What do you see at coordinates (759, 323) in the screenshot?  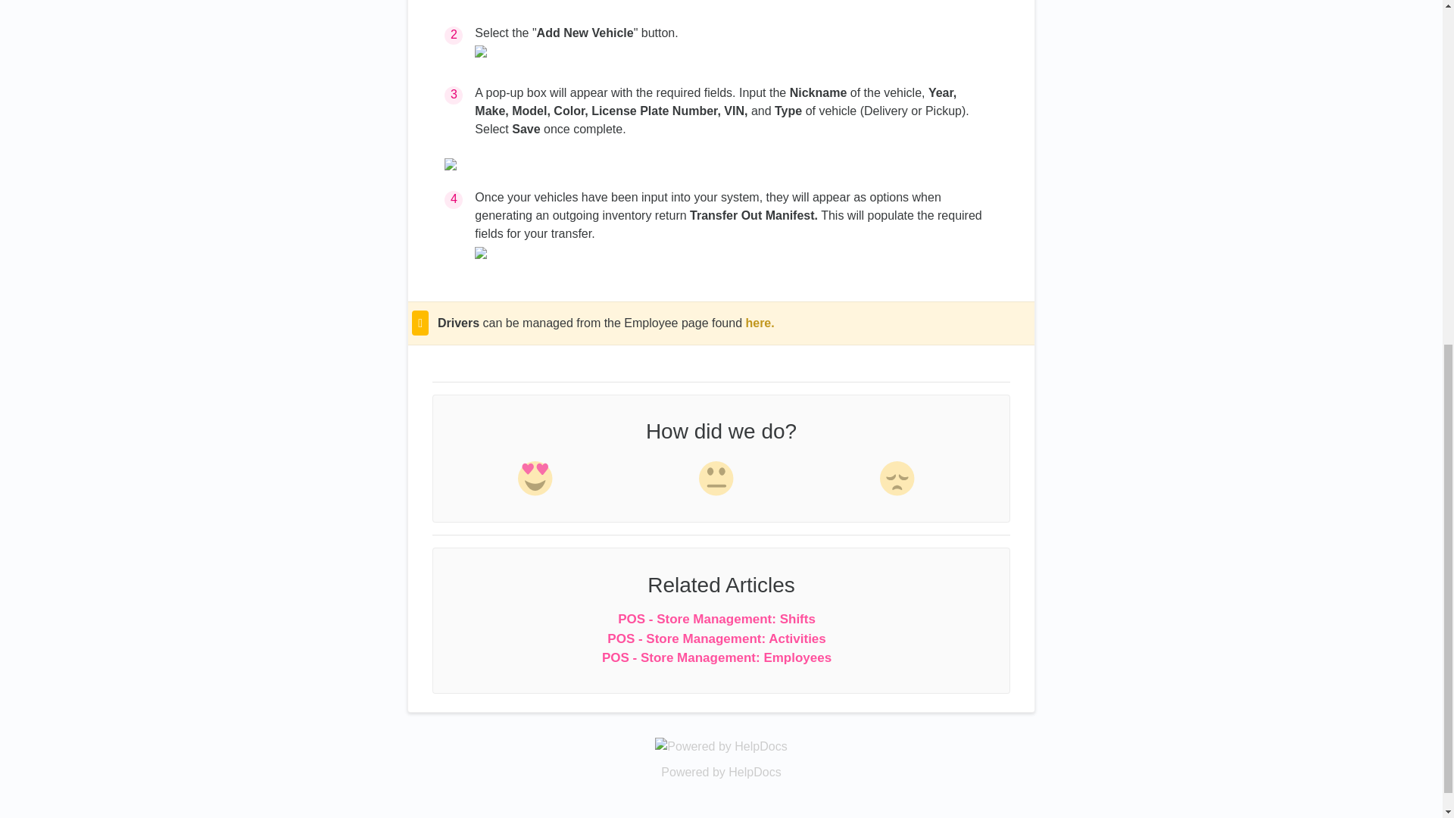 I see `here.` at bounding box center [759, 323].